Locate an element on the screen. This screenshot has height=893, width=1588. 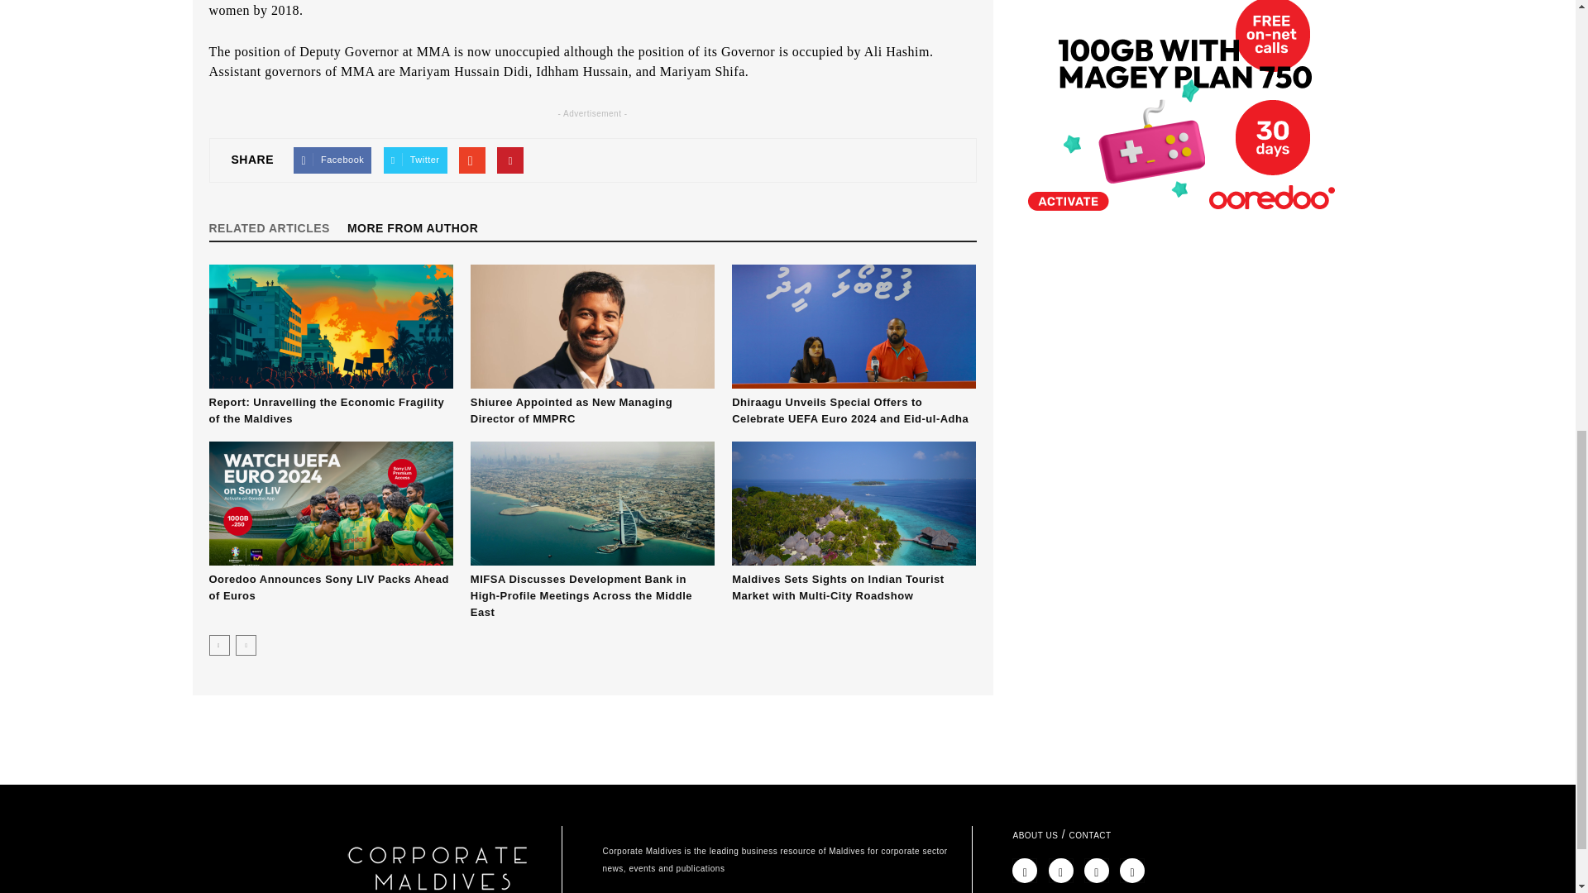
Twitter is located at coordinates (415, 160).